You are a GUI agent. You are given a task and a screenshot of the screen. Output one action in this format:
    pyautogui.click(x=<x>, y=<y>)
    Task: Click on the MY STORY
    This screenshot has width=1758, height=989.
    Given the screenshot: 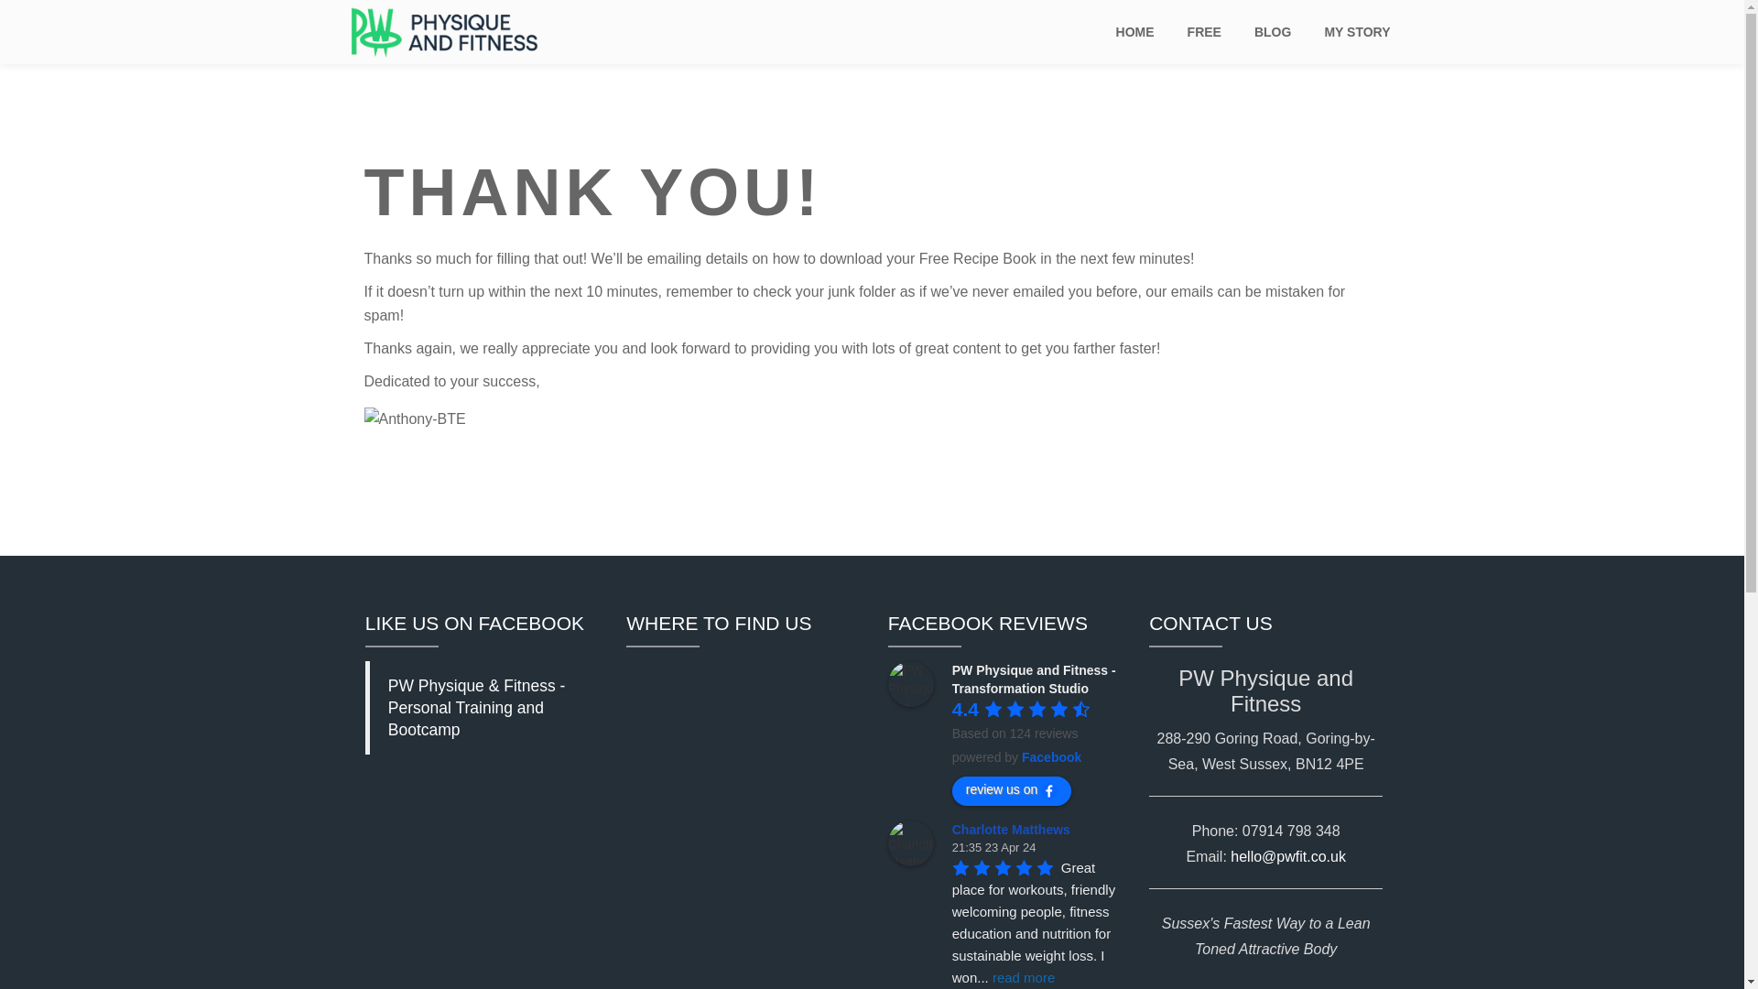 What is the action you would take?
    pyautogui.click(x=1357, y=31)
    